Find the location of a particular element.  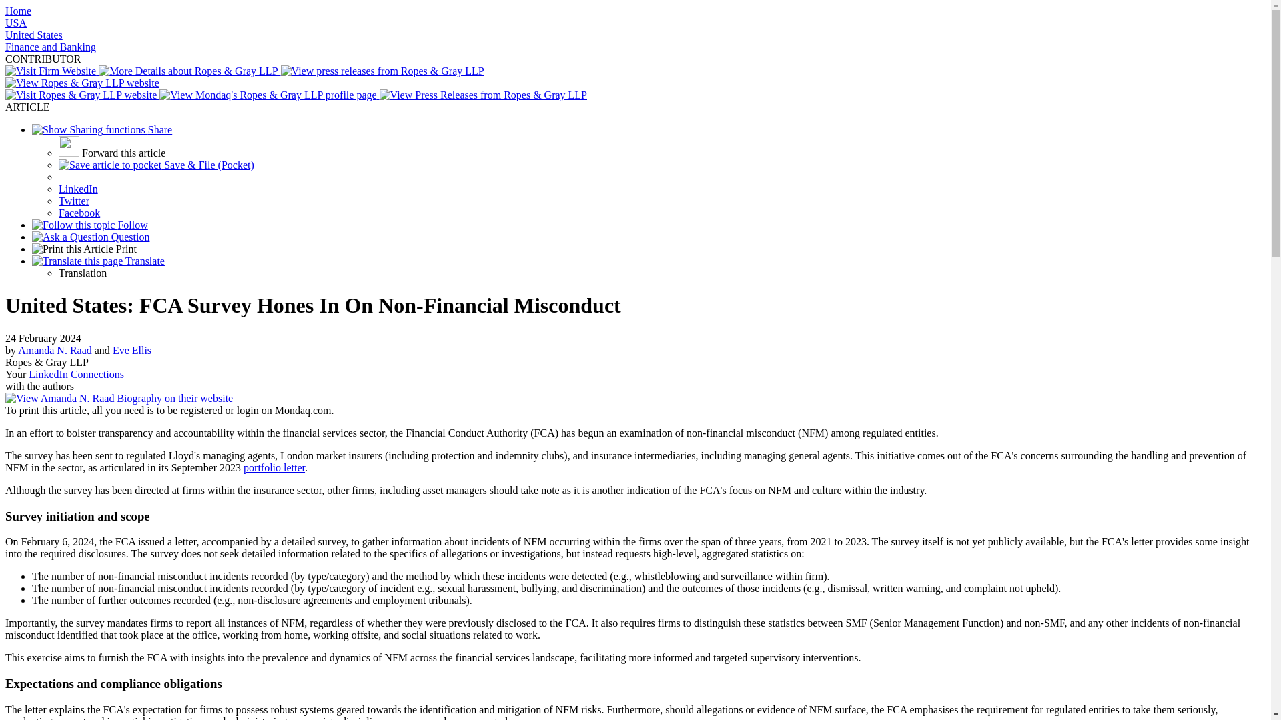

Eve Ellis is located at coordinates (131, 350).